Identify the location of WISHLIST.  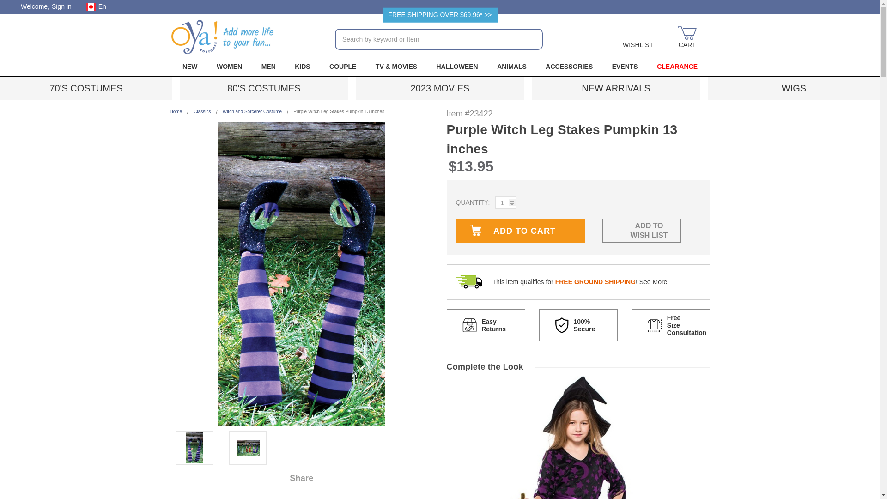
(638, 38).